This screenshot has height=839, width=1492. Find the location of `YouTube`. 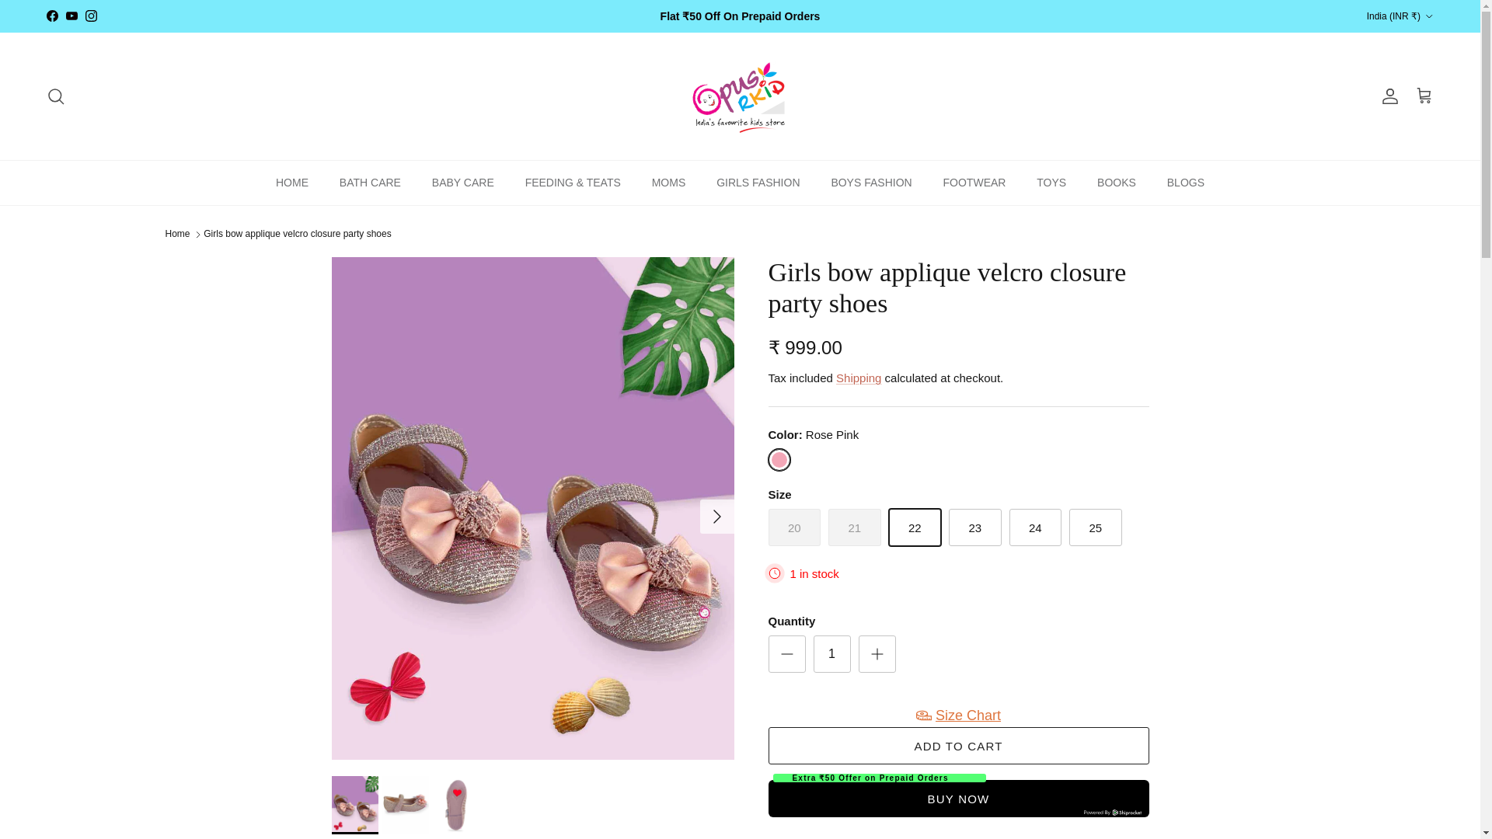

YouTube is located at coordinates (71, 16).